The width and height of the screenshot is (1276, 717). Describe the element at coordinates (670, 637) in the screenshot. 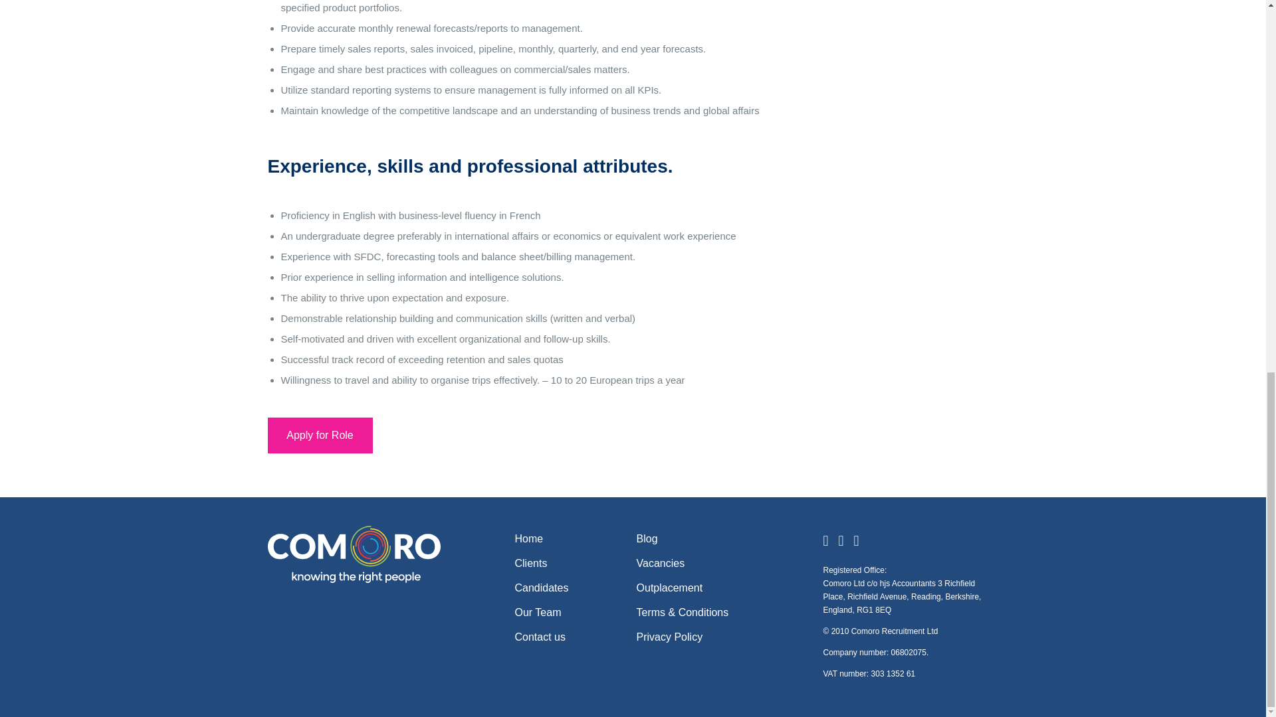

I see `Privacy Policy` at that location.